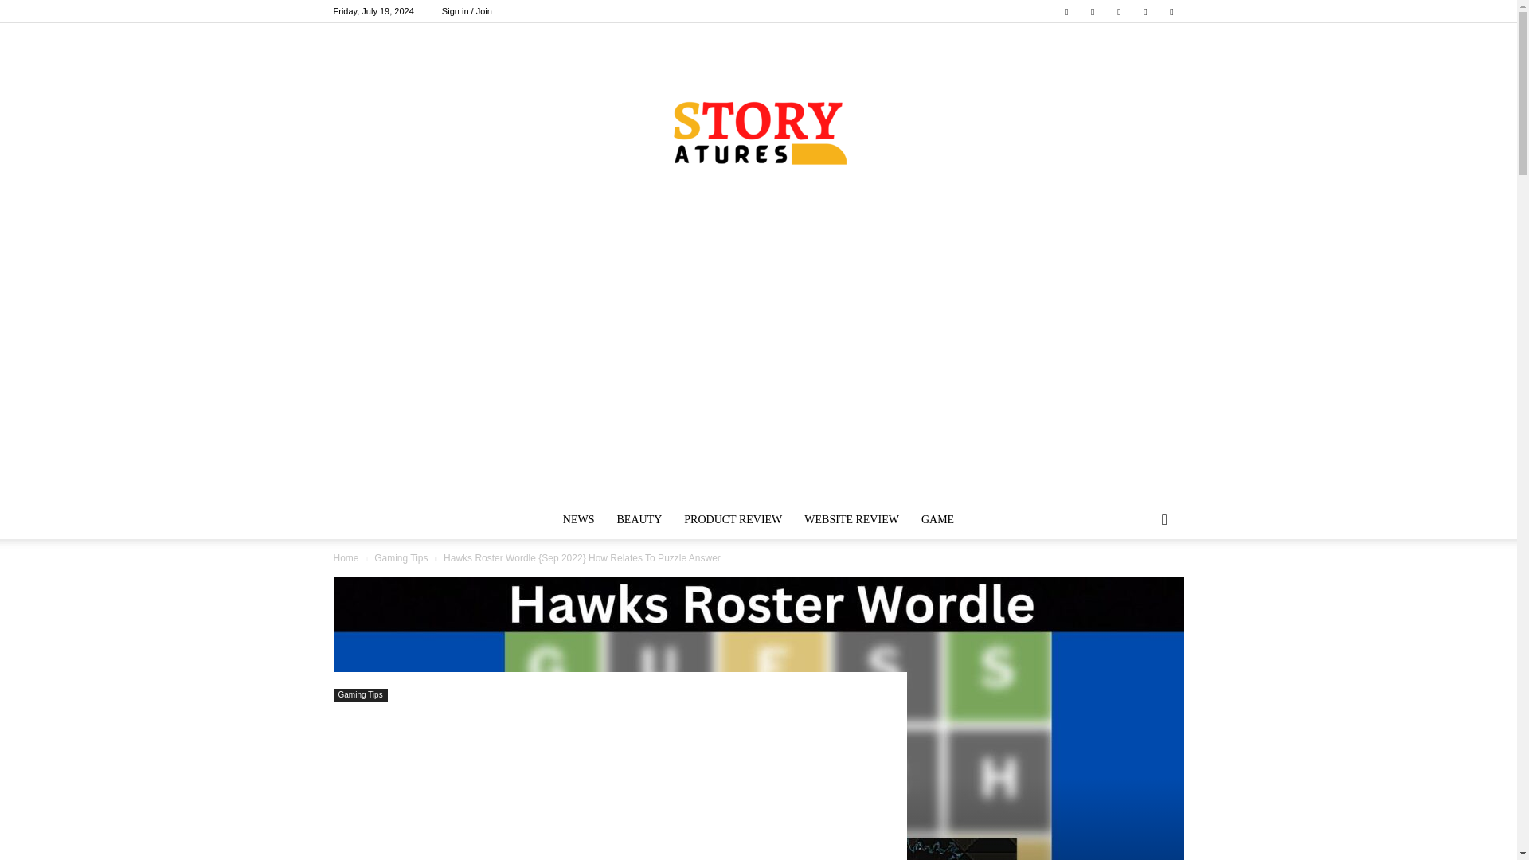 This screenshot has height=860, width=1529. I want to click on WEBSITE REVIEW, so click(851, 519).